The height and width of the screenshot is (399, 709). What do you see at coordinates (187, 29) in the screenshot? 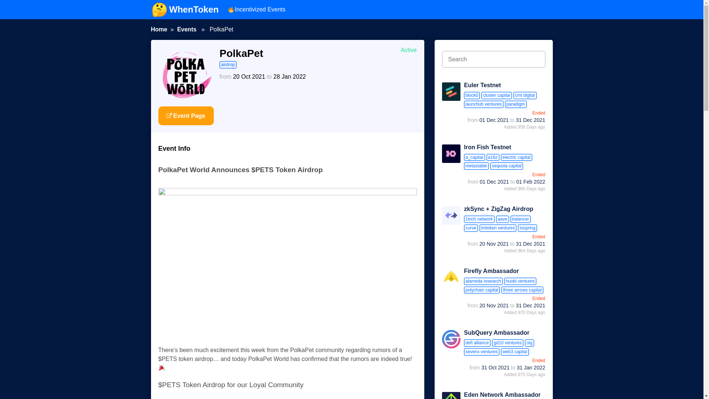
I see `Events` at bounding box center [187, 29].